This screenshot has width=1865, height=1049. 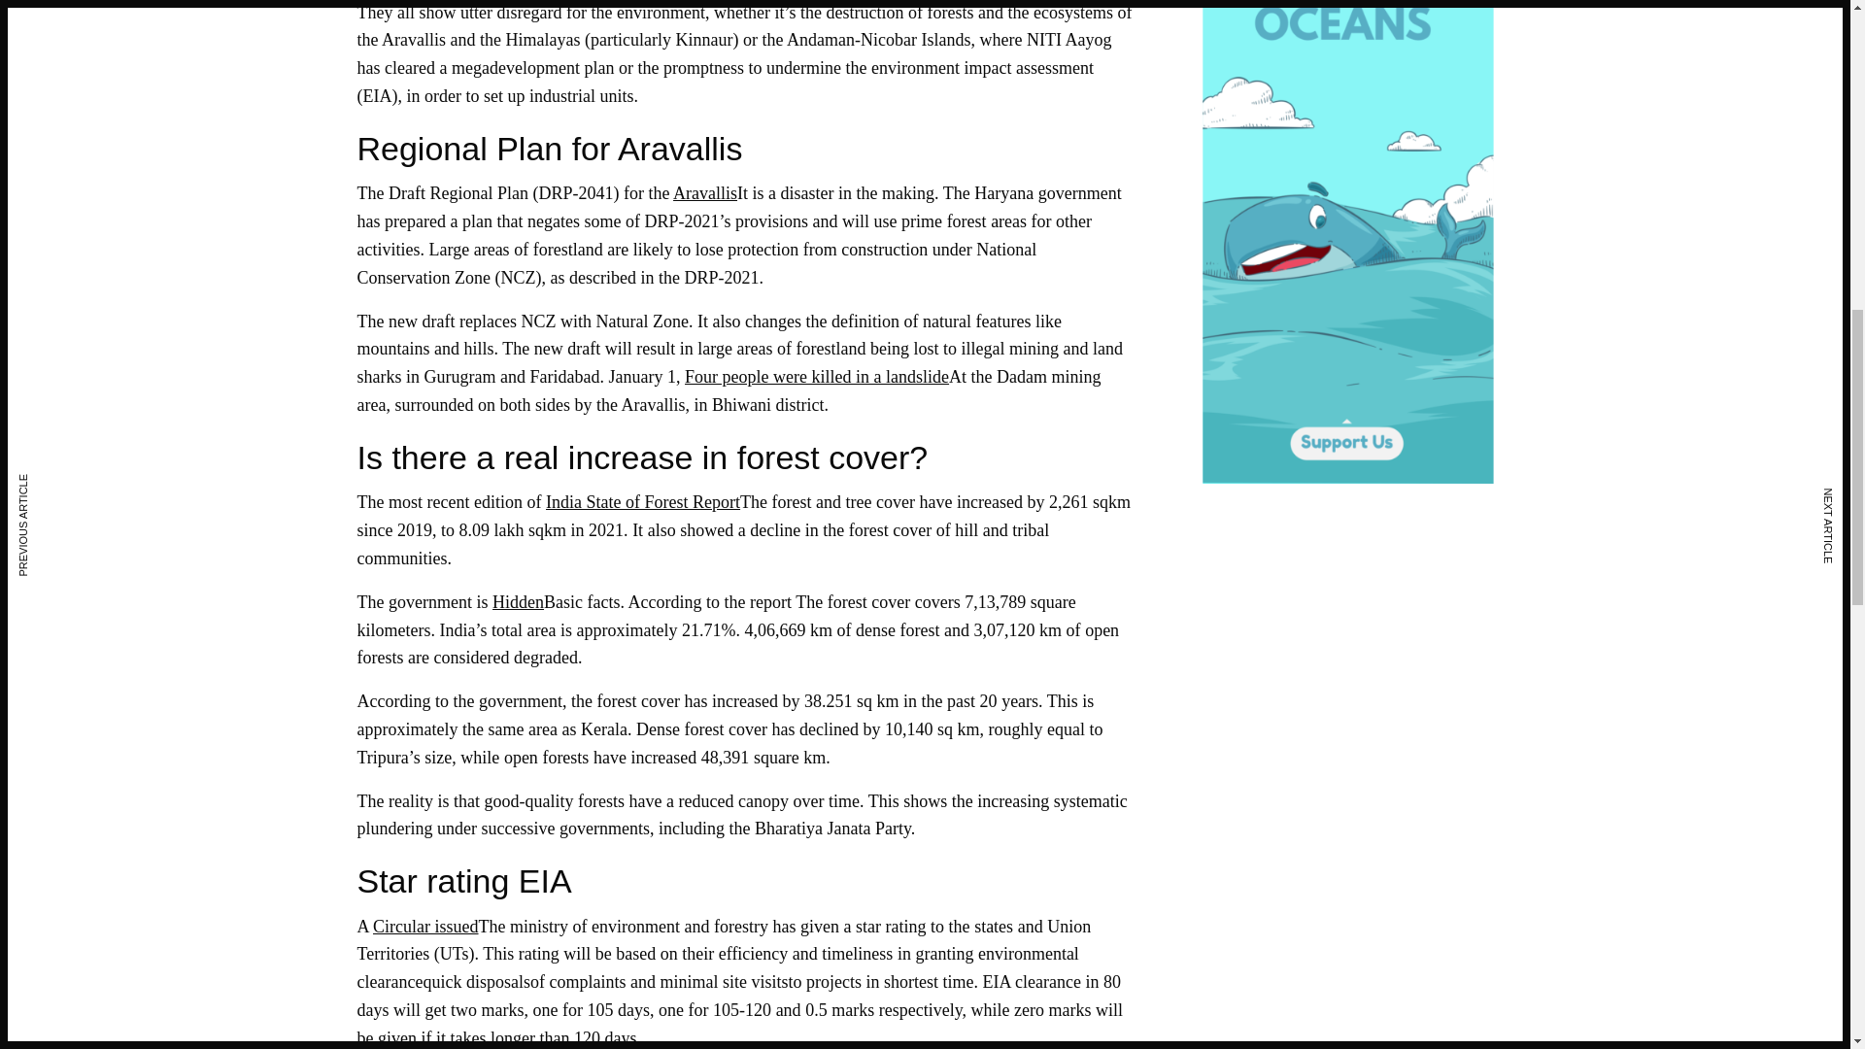 What do you see at coordinates (705, 193) in the screenshot?
I see `Aravallis` at bounding box center [705, 193].